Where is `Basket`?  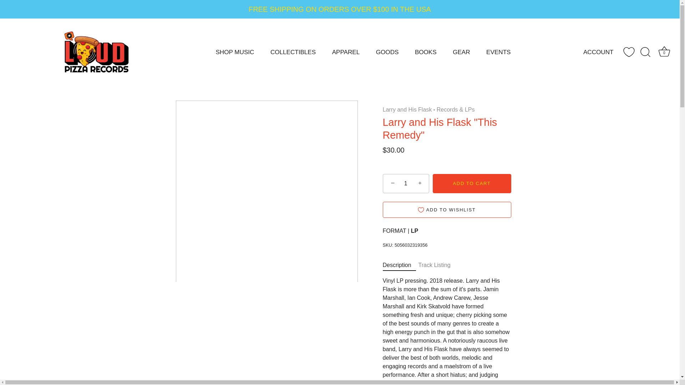 Basket is located at coordinates (664, 52).